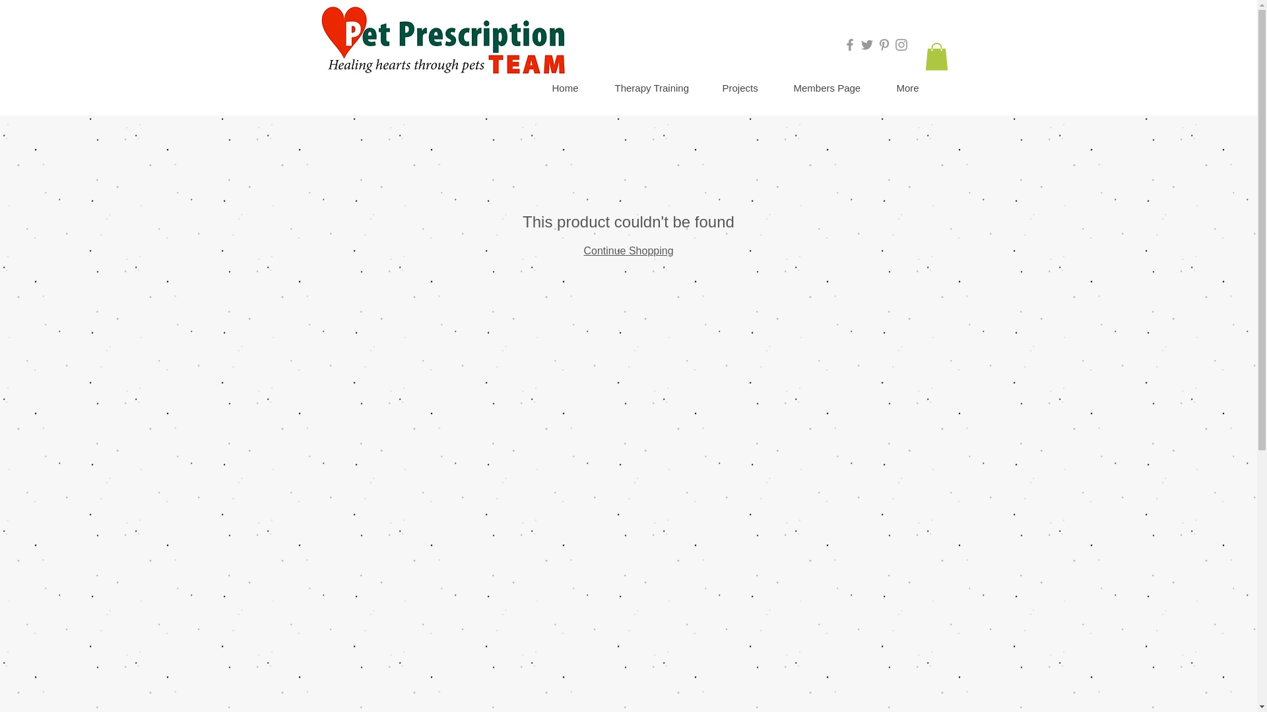 This screenshot has height=712, width=1267. What do you see at coordinates (834, 88) in the screenshot?
I see `Members Page` at bounding box center [834, 88].